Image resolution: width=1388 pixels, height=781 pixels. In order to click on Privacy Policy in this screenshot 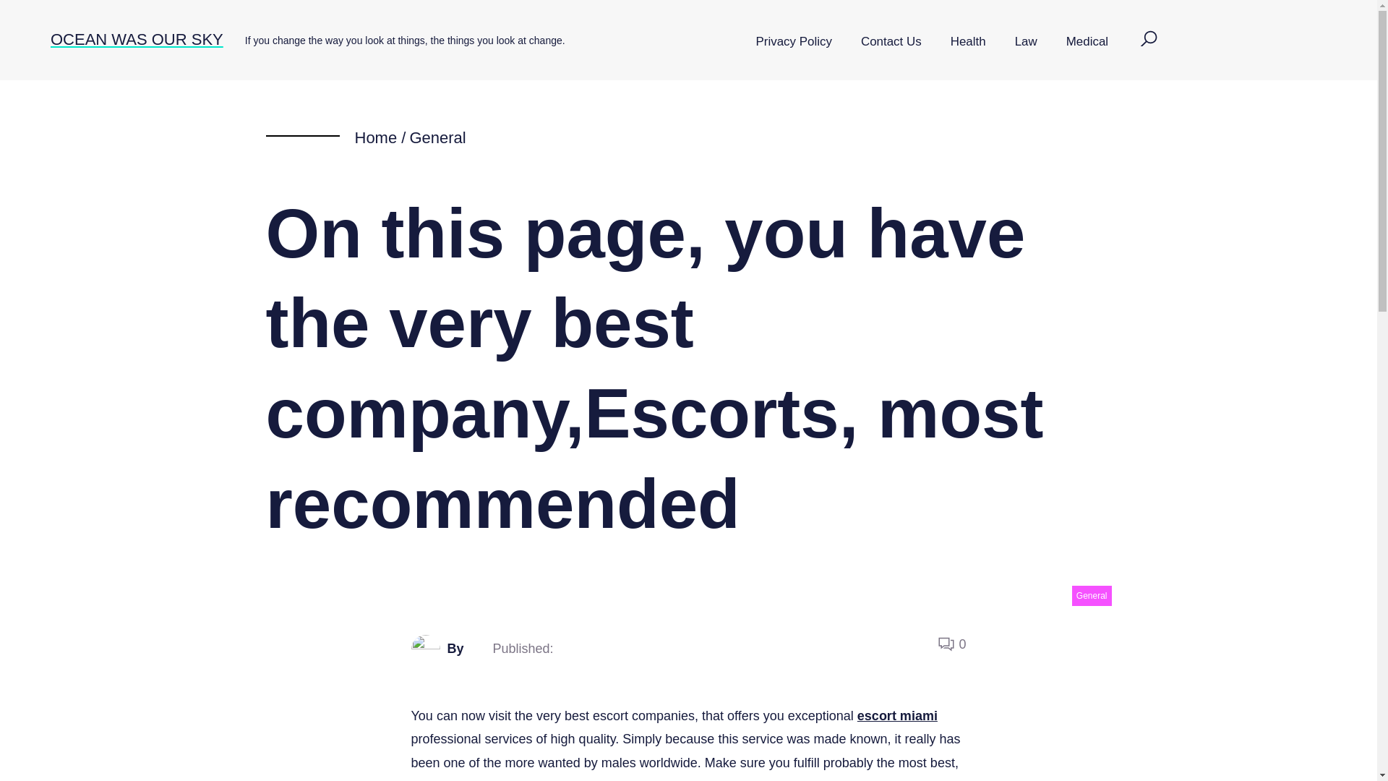, I will do `click(794, 42)`.